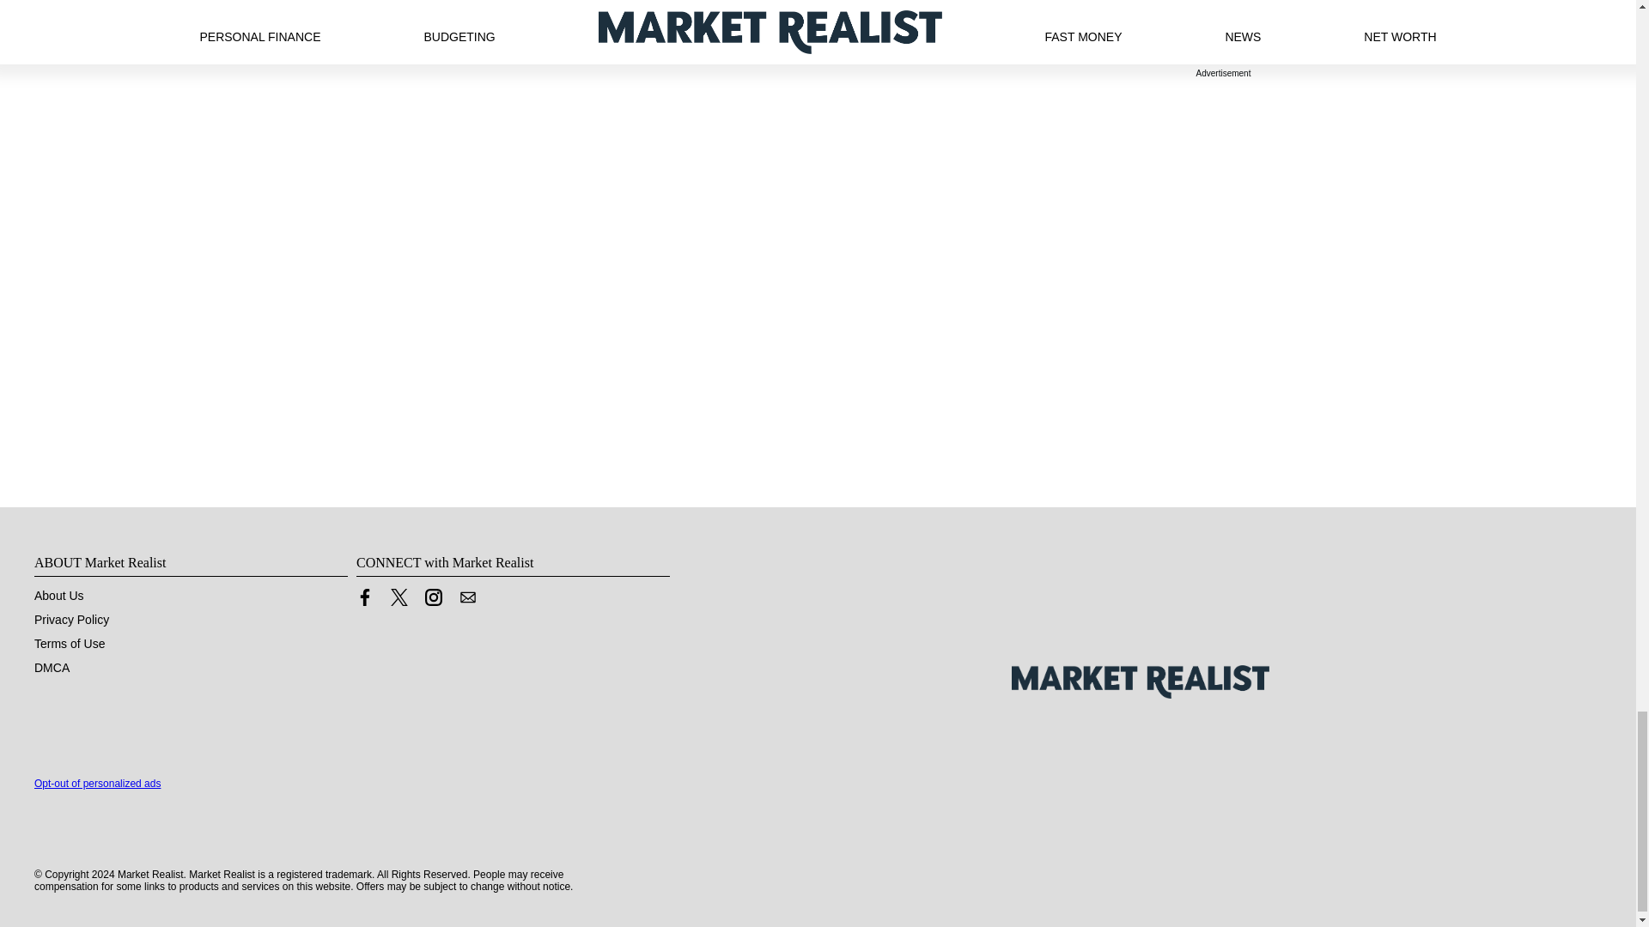  I want to click on Link to Facebook, so click(364, 597).